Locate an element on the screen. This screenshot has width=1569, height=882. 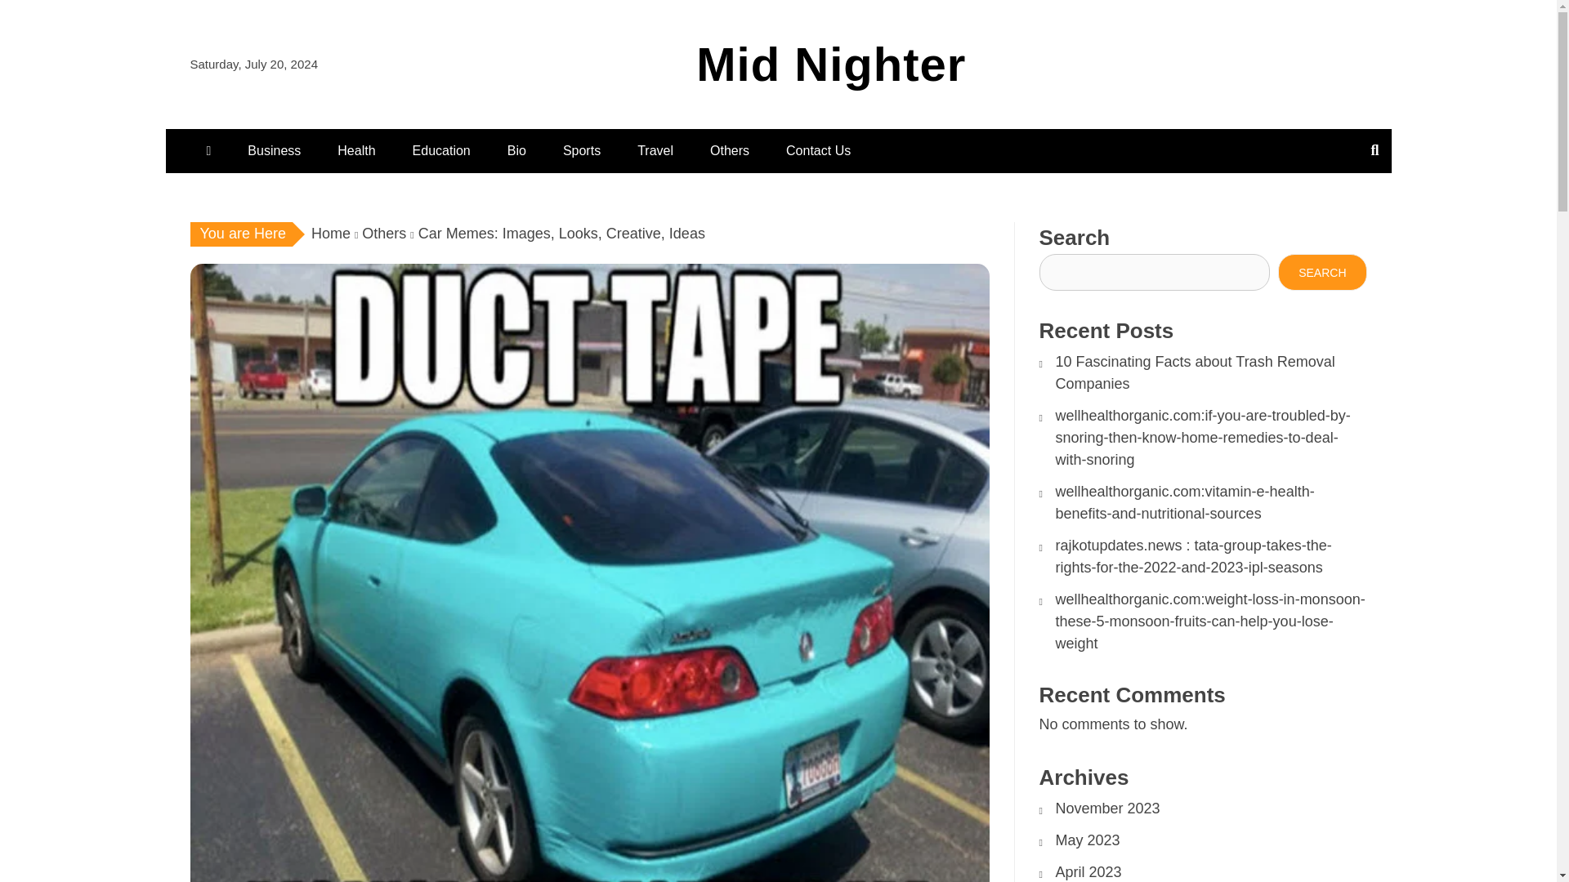
Others is located at coordinates (384, 234).